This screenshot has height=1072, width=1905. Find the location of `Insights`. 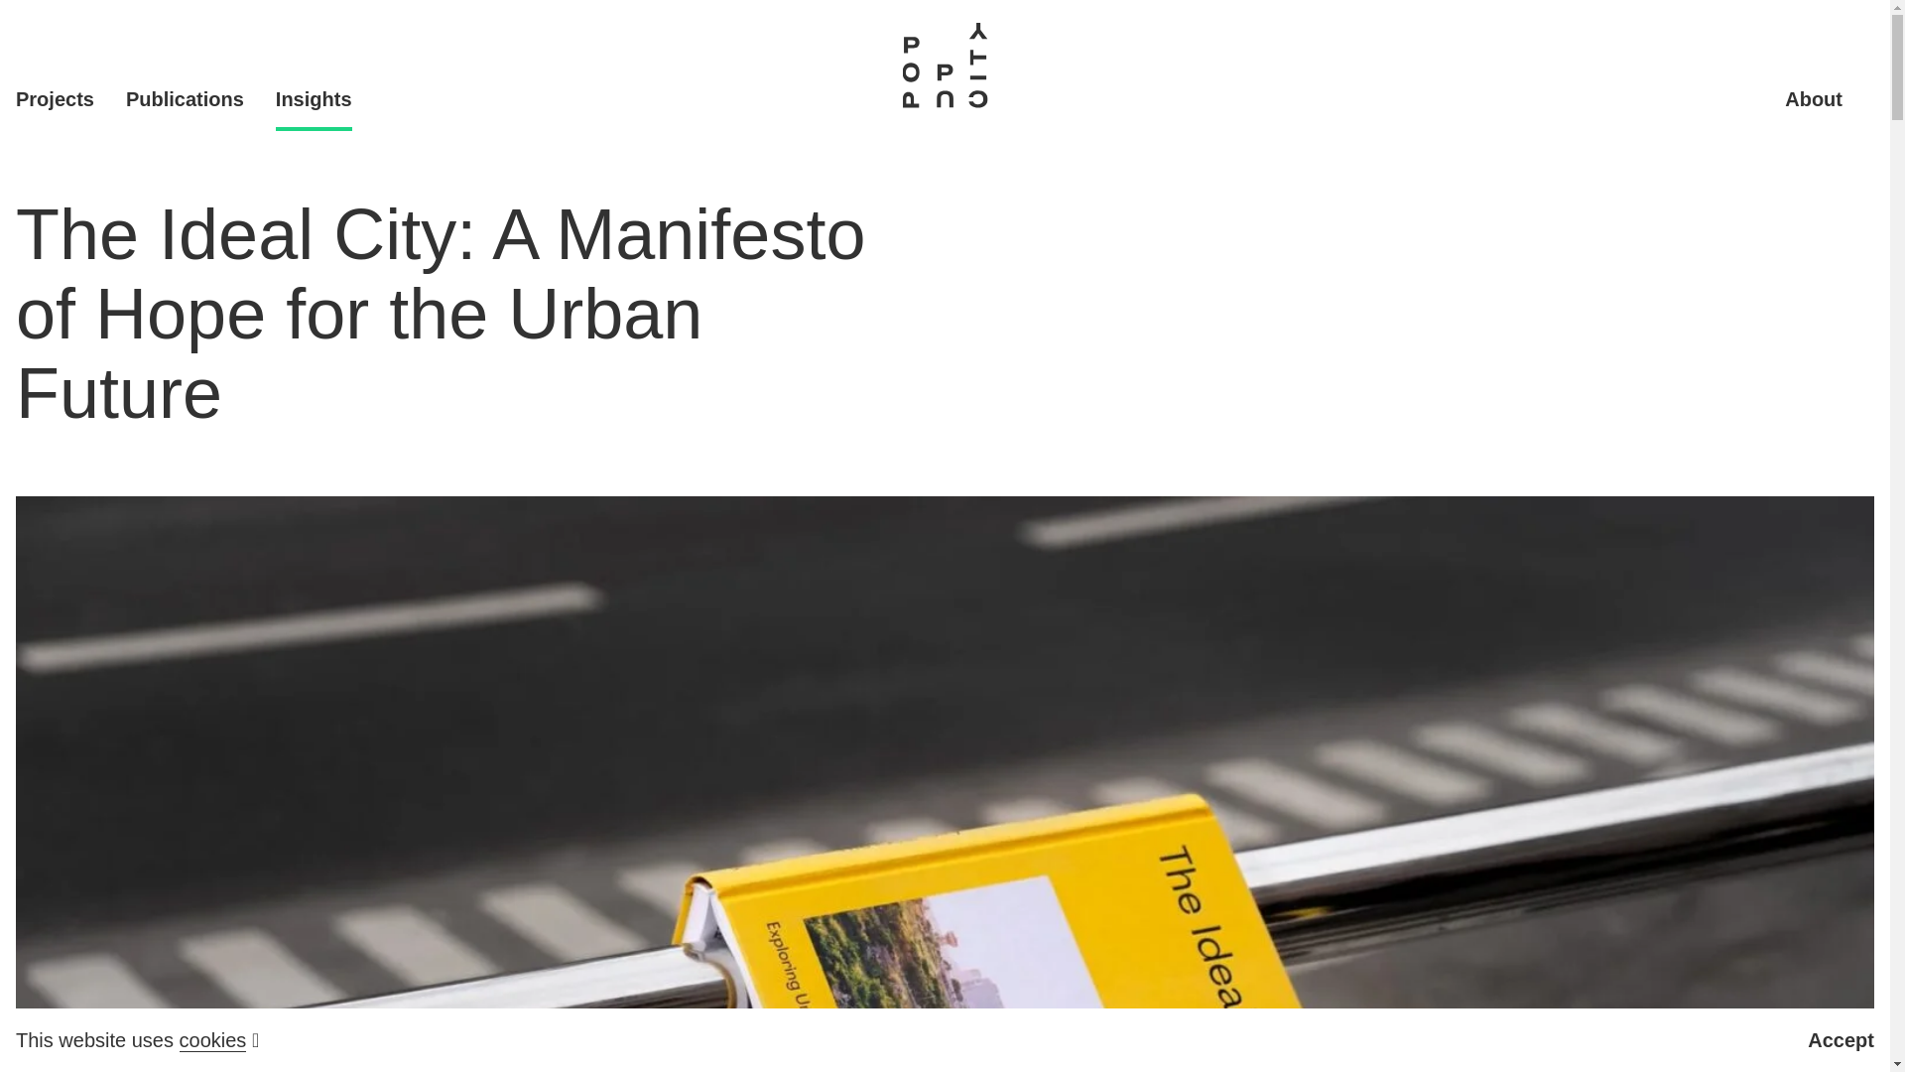

Insights is located at coordinates (314, 99).